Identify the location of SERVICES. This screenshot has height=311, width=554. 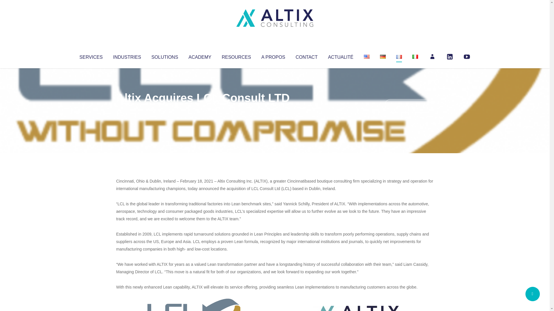
(91, 56).